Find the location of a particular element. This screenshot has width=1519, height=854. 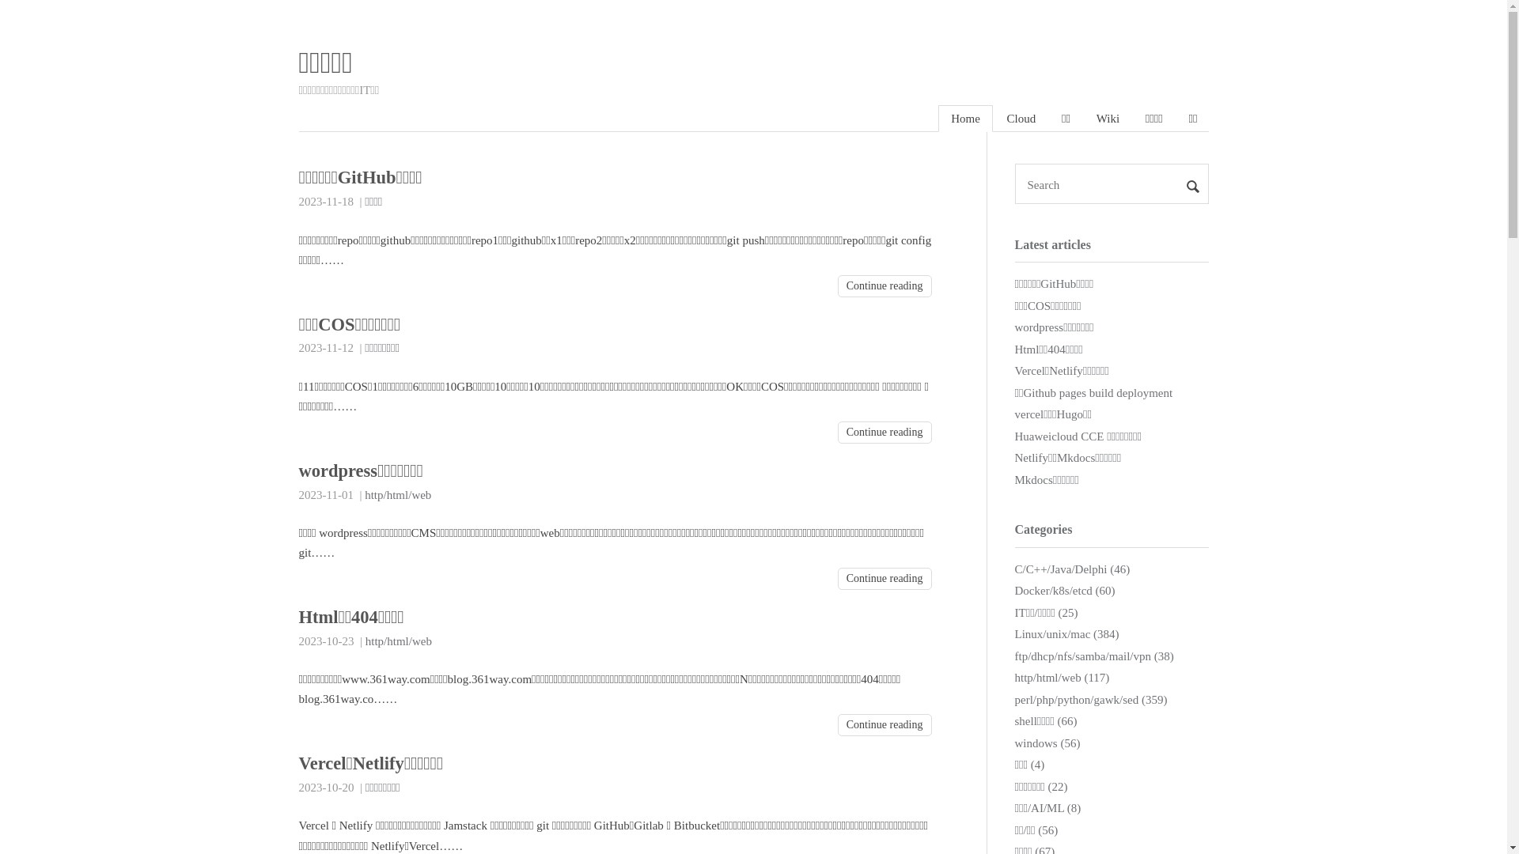

Continue reading is located at coordinates (885, 433).